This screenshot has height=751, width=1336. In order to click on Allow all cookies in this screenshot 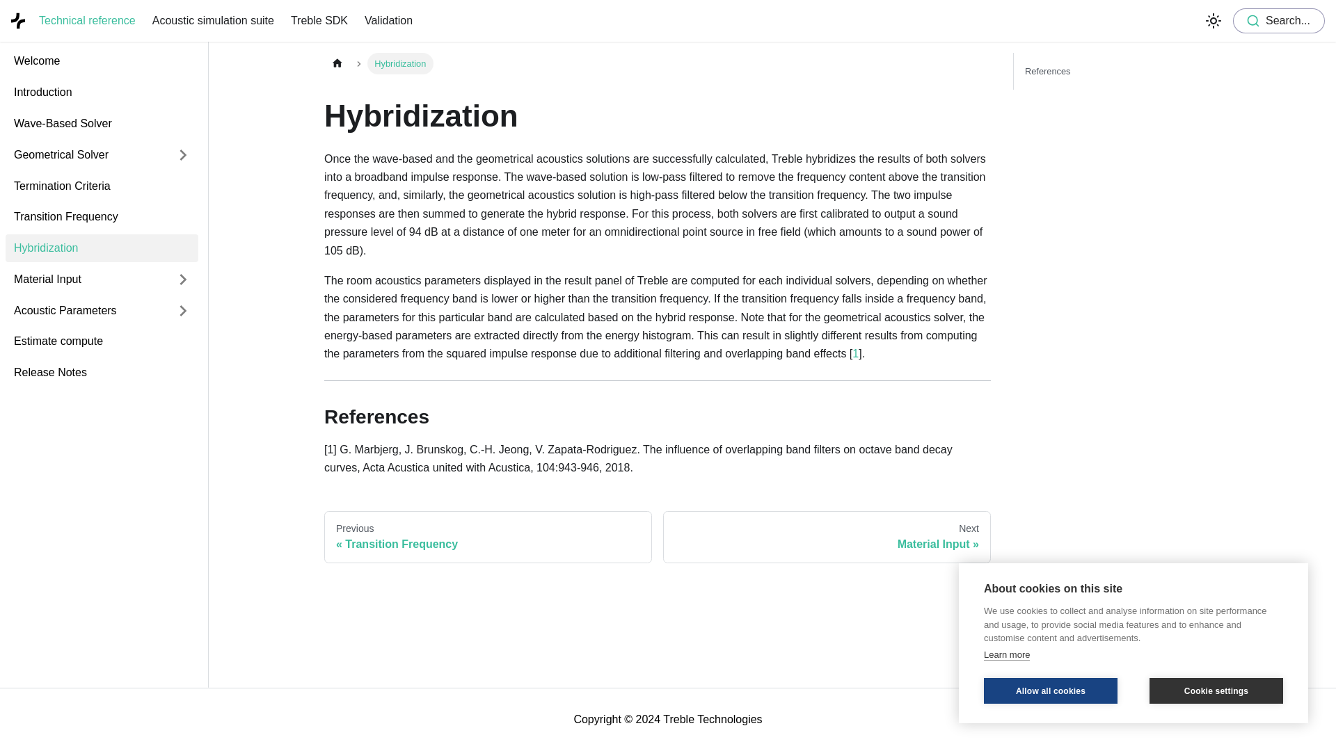, I will do `click(1050, 691)`.